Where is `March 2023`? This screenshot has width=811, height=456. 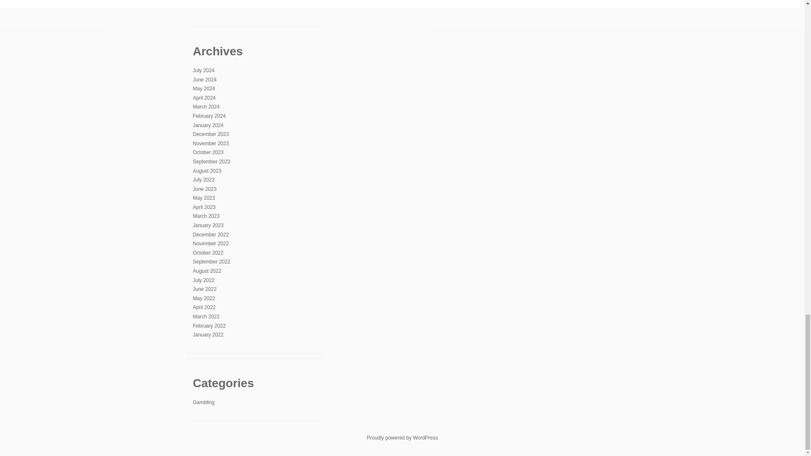 March 2023 is located at coordinates (206, 216).